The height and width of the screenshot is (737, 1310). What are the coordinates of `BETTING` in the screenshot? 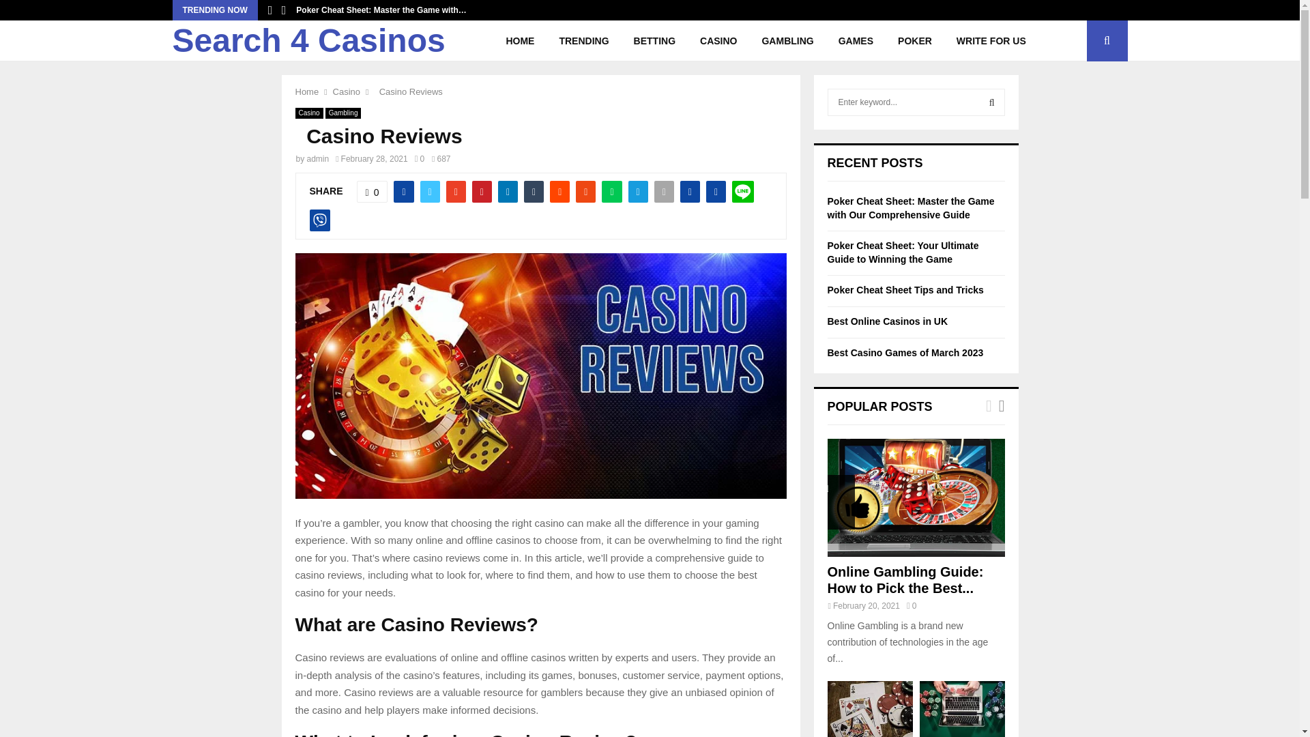 It's located at (654, 41).